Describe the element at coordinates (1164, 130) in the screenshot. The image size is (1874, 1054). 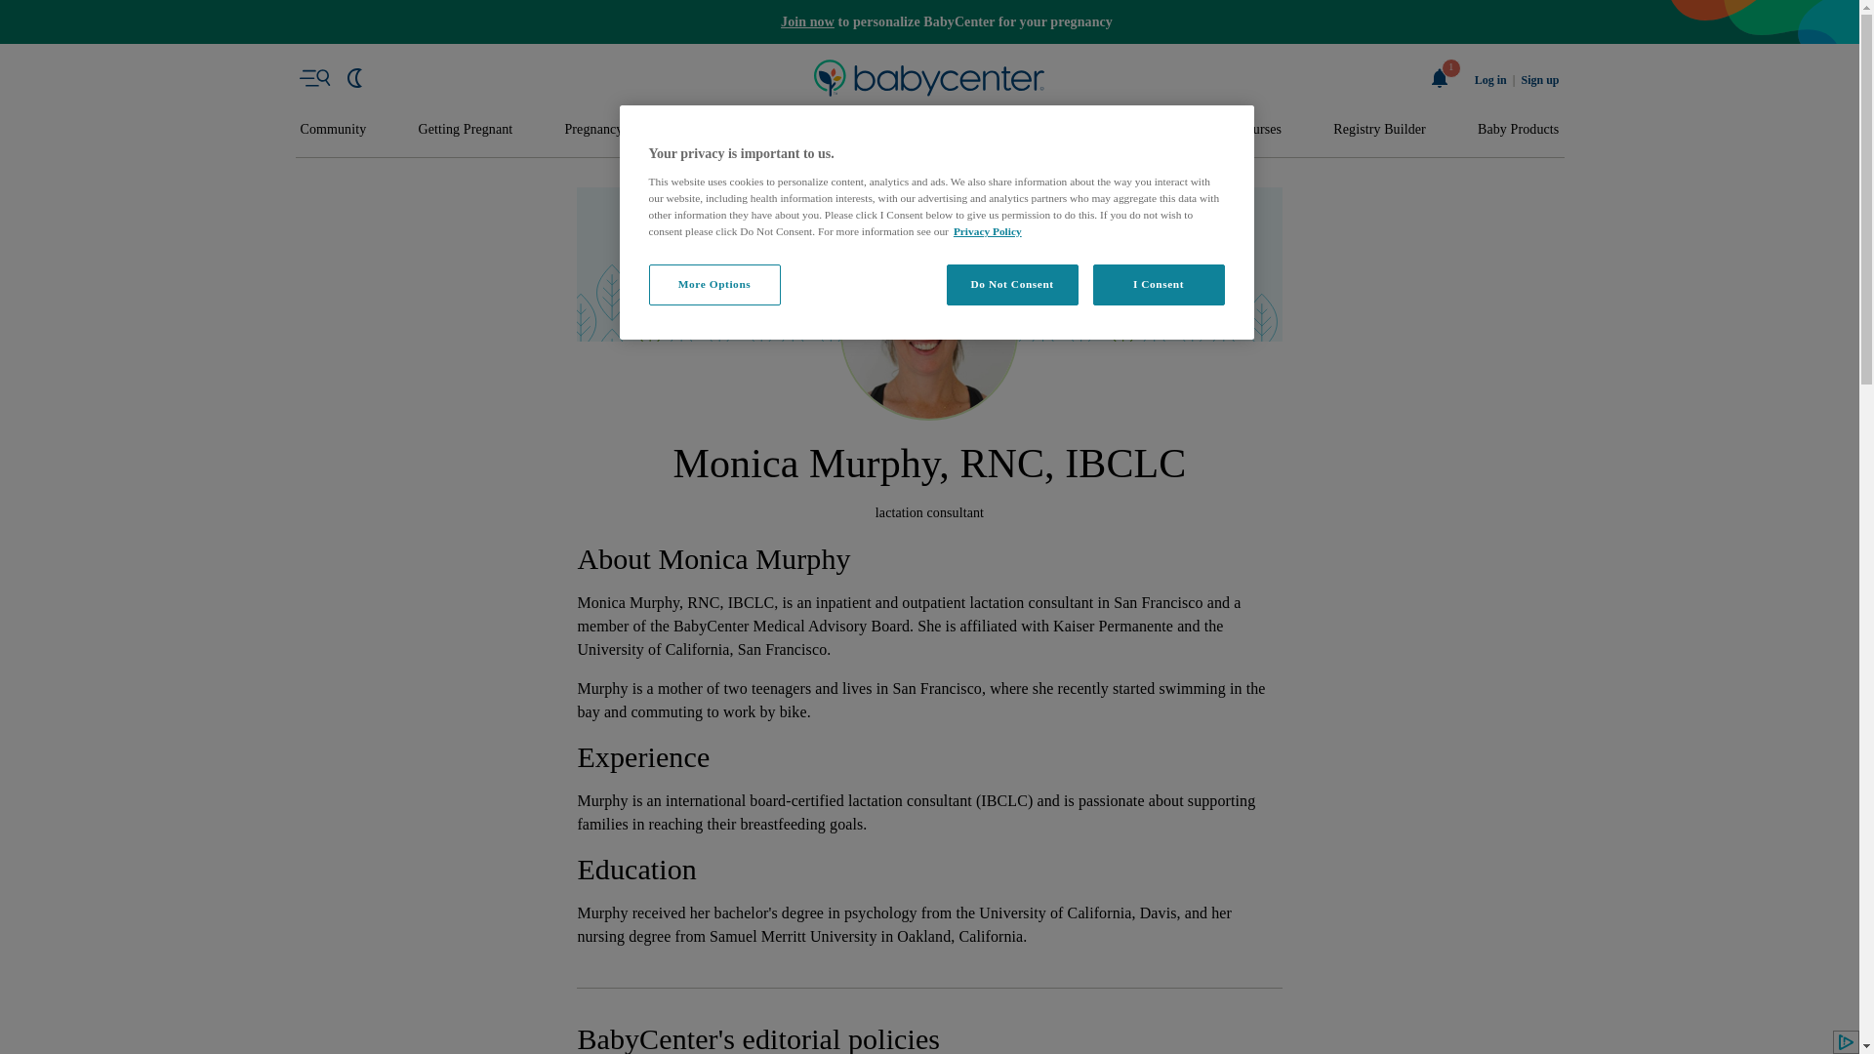
I see `Family` at that location.